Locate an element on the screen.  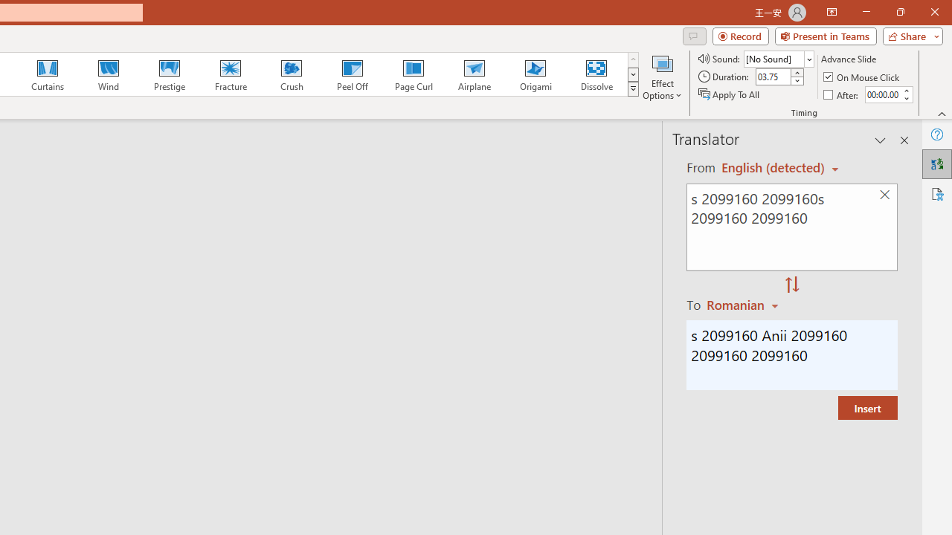
Prestige is located at coordinates (169, 74).